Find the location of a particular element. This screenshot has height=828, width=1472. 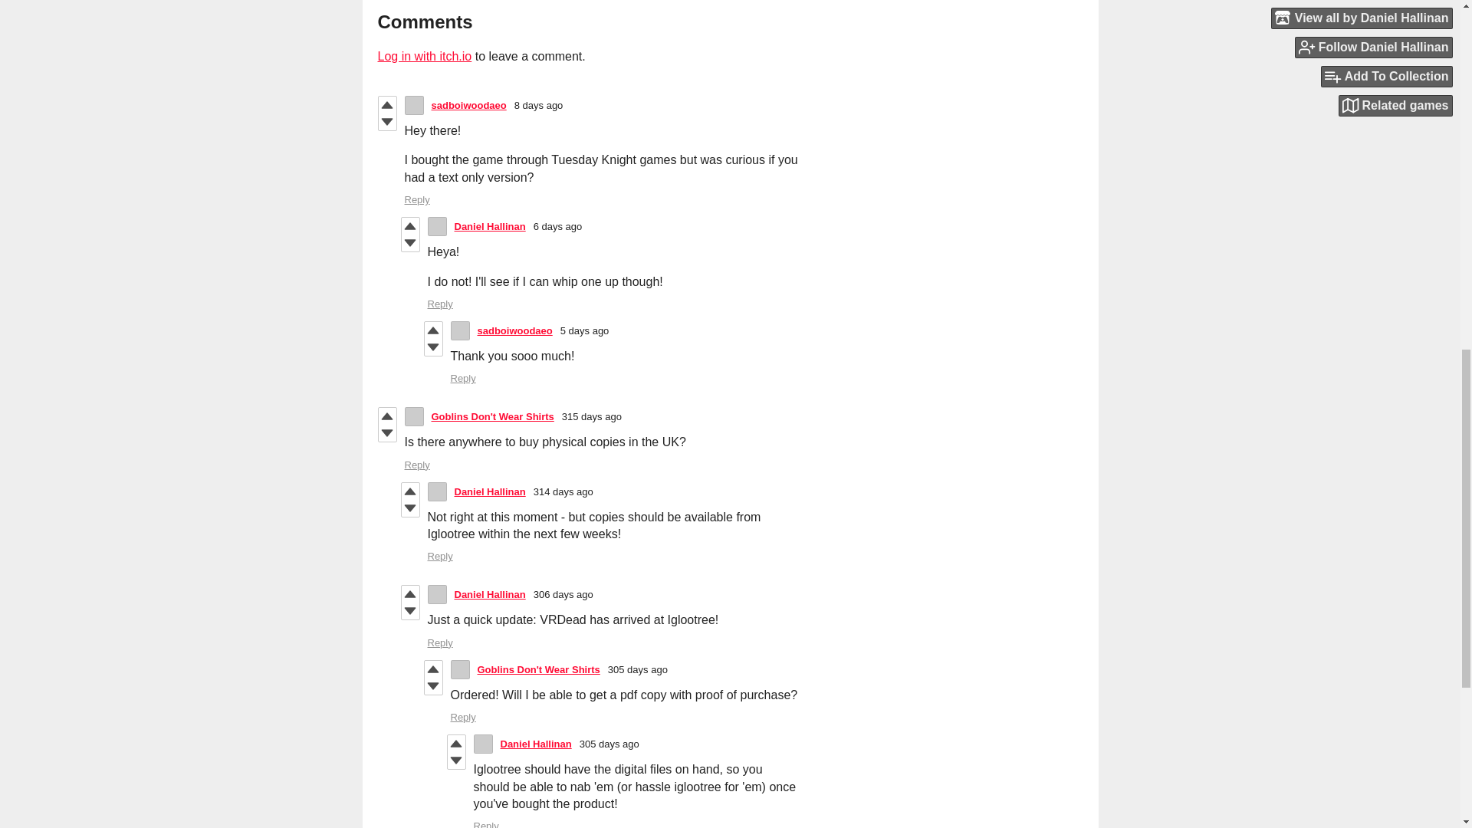

8 days ago is located at coordinates (538, 104).